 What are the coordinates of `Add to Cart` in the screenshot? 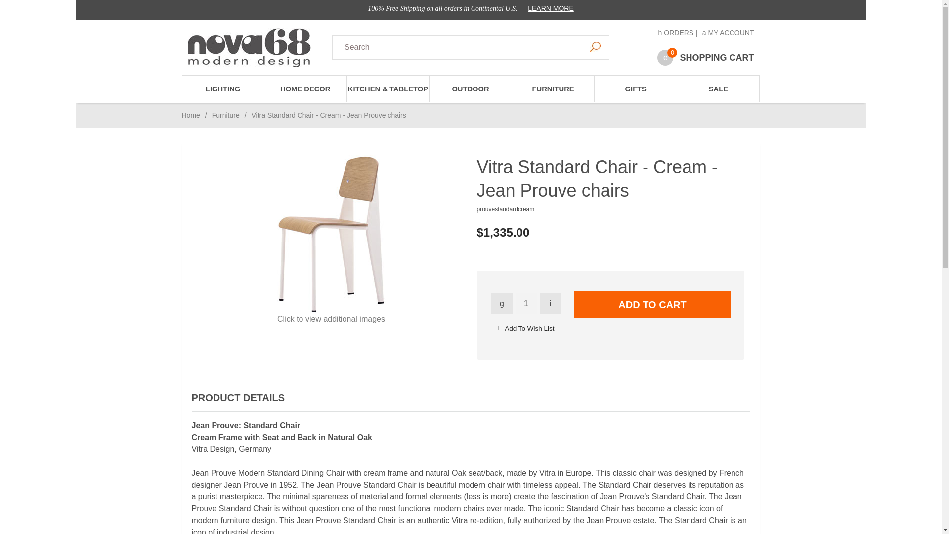 It's located at (652, 304).